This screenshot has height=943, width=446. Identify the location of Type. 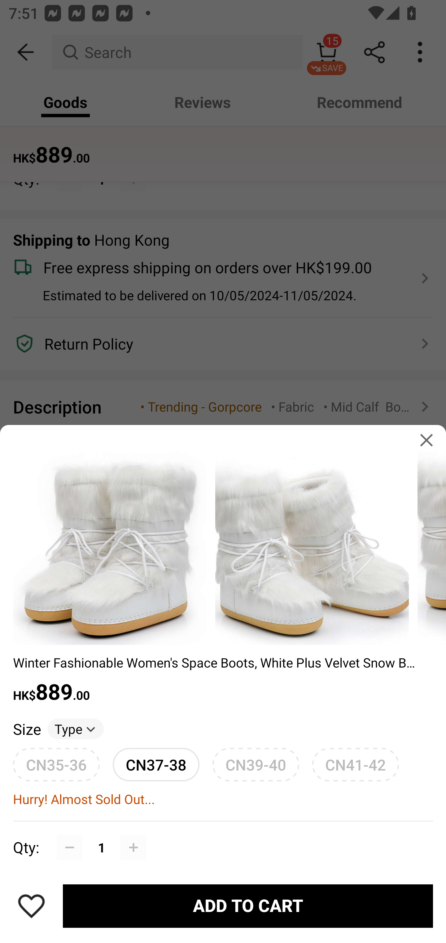
(76, 729).